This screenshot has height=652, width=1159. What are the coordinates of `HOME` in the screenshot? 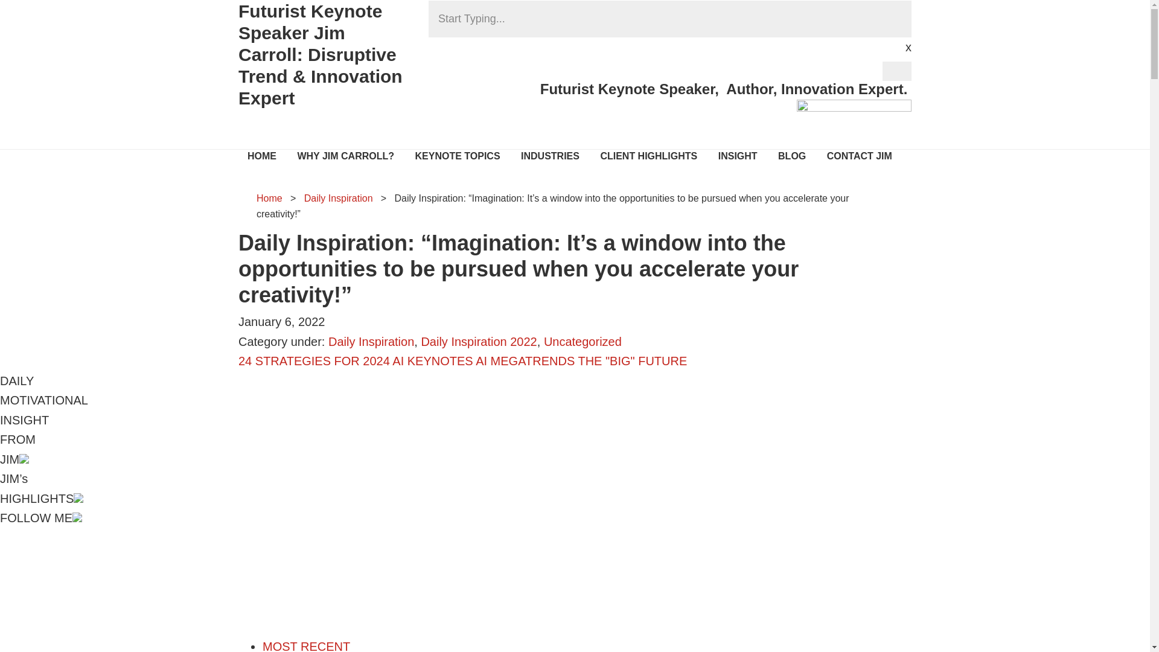 It's located at (262, 158).